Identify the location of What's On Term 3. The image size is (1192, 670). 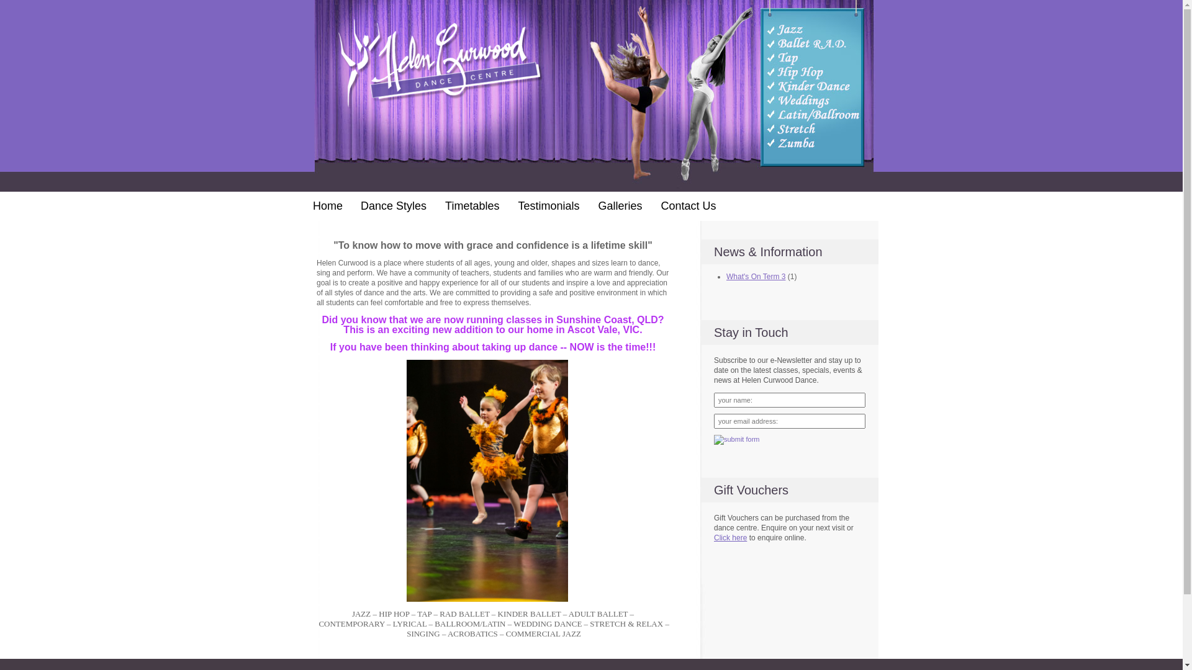
(756, 277).